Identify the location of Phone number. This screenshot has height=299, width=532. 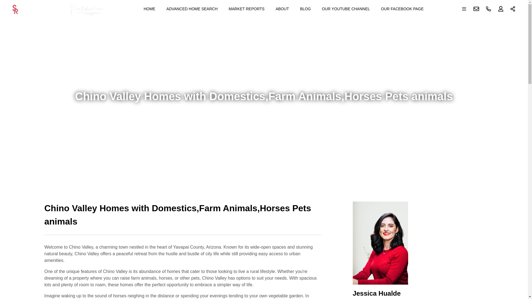
(488, 9).